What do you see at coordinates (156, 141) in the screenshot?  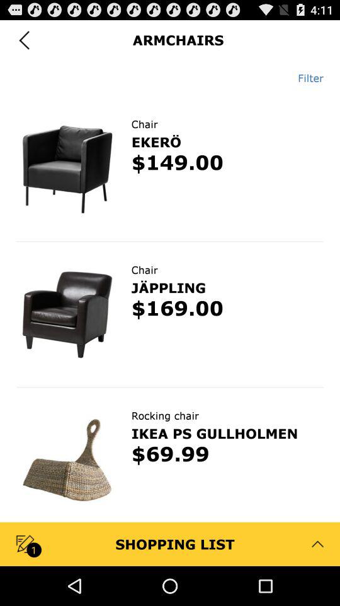 I see `turn off icon below the chair item` at bounding box center [156, 141].